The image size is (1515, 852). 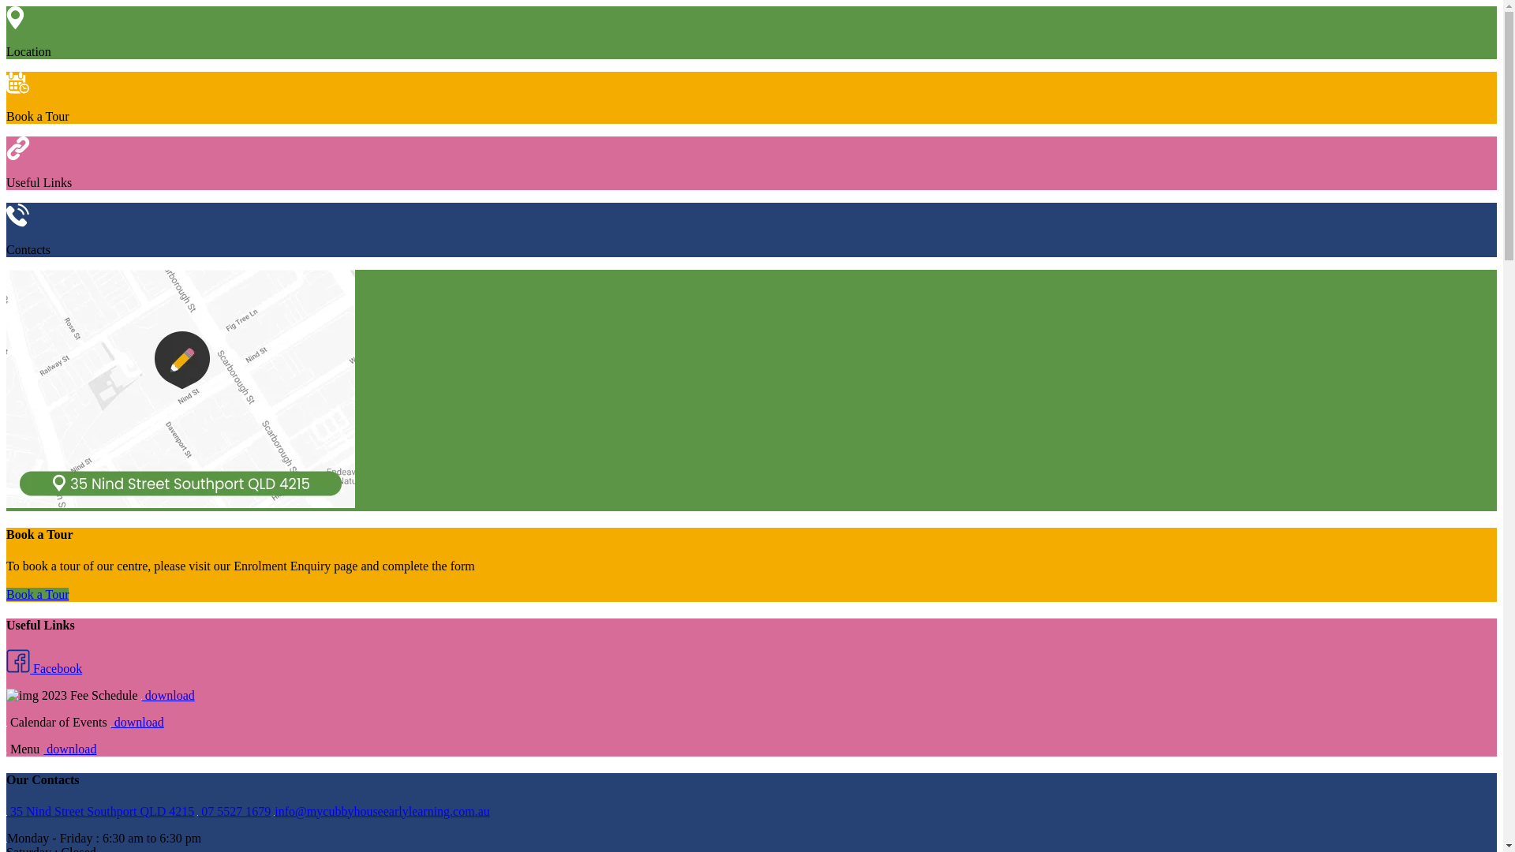 I want to click on Facebook, so click(x=44, y=669).